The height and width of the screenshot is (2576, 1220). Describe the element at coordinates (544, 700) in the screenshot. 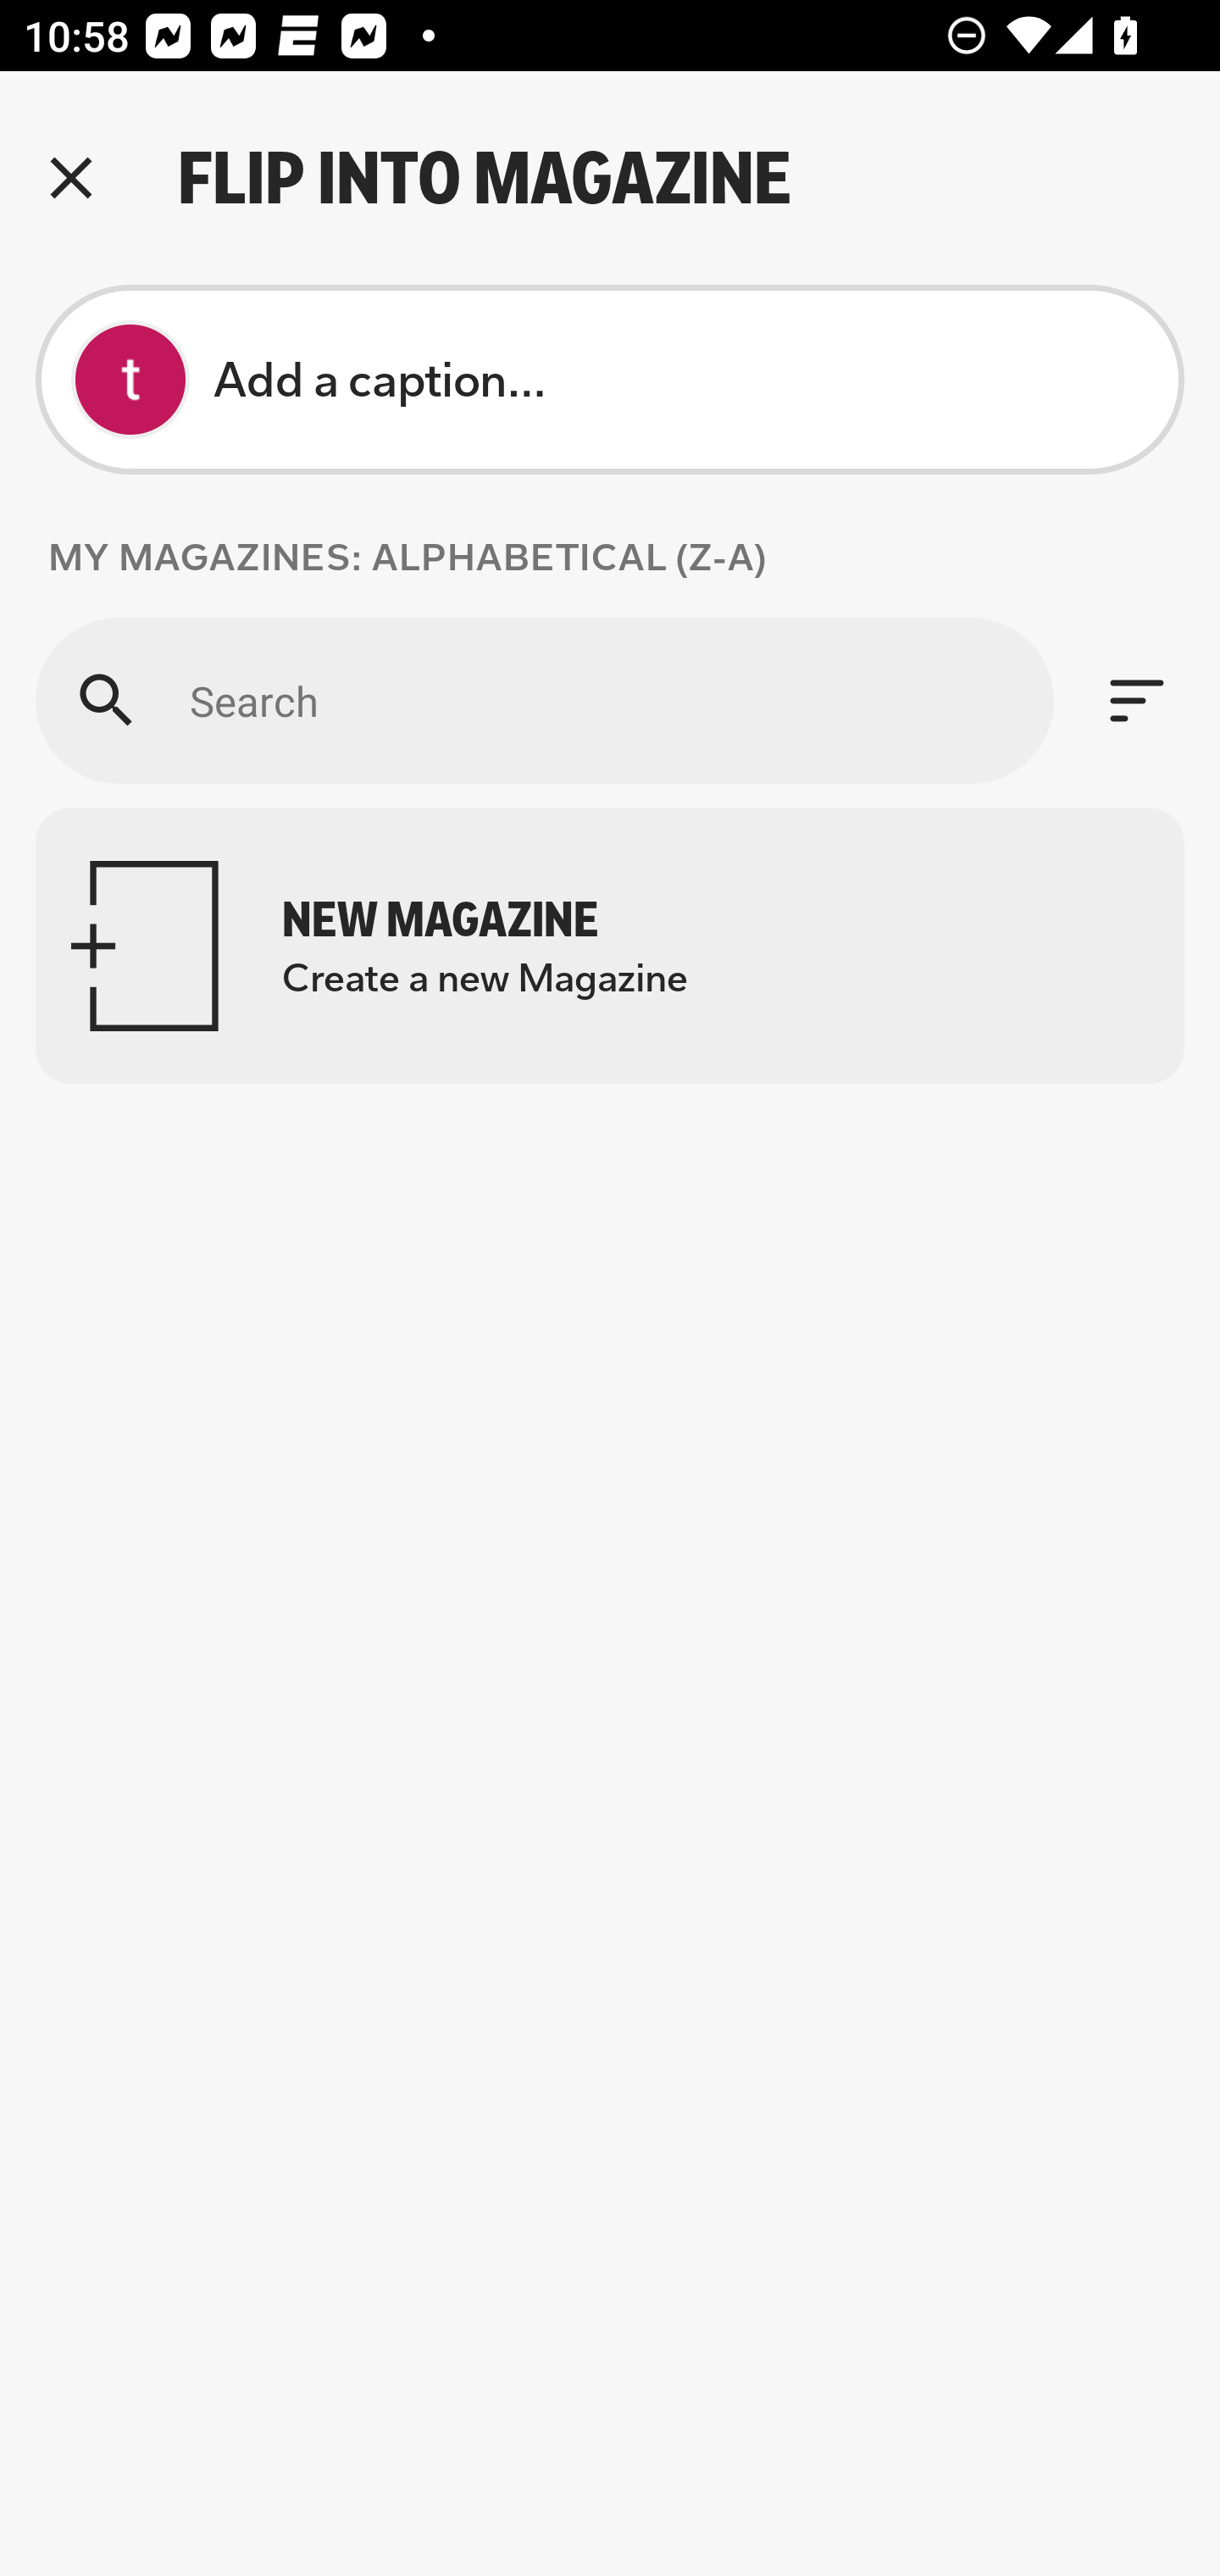

I see `Search` at that location.